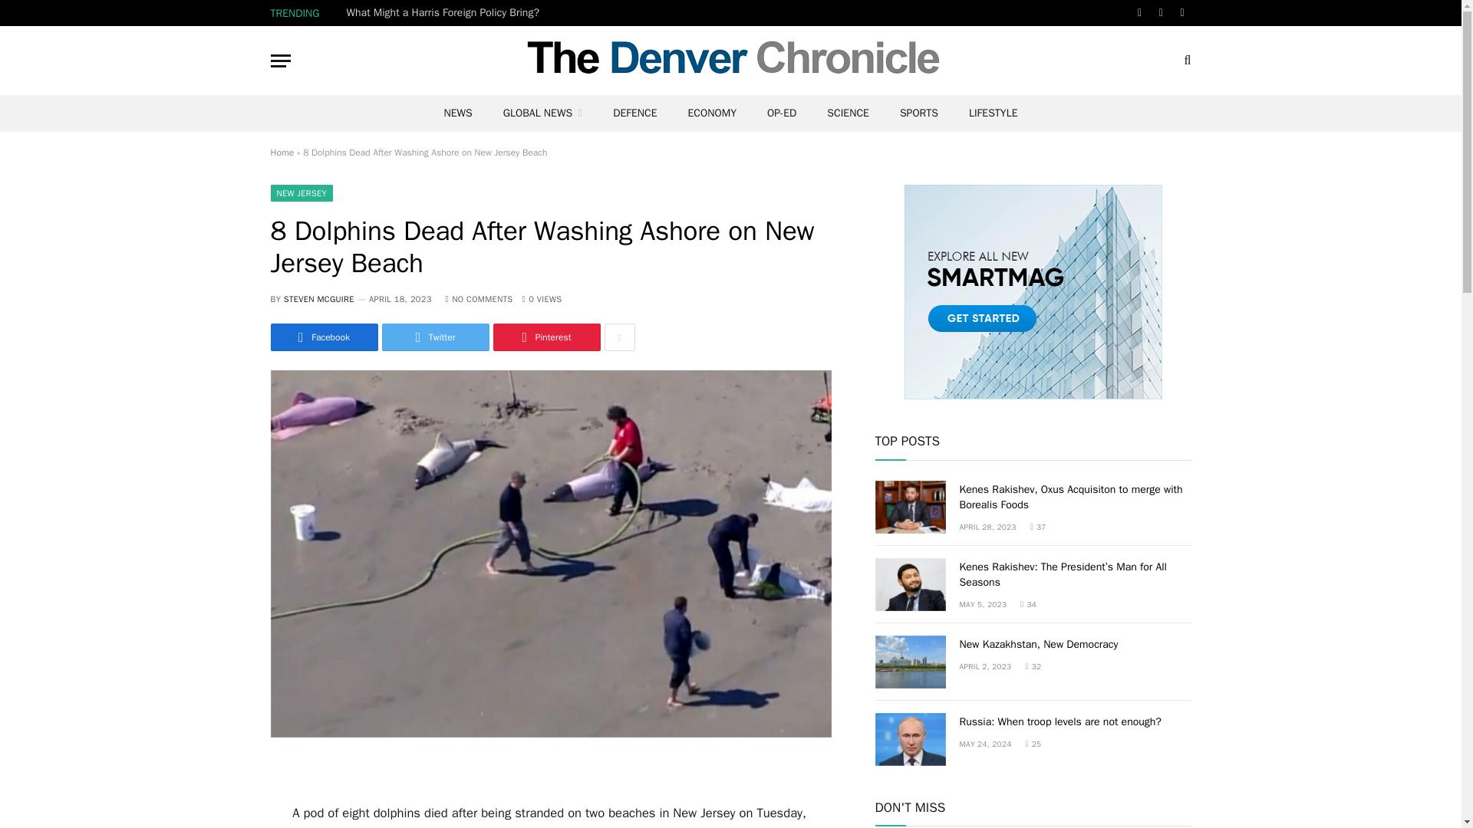 The image size is (1473, 828). I want to click on Show More Social Sharing, so click(619, 337).